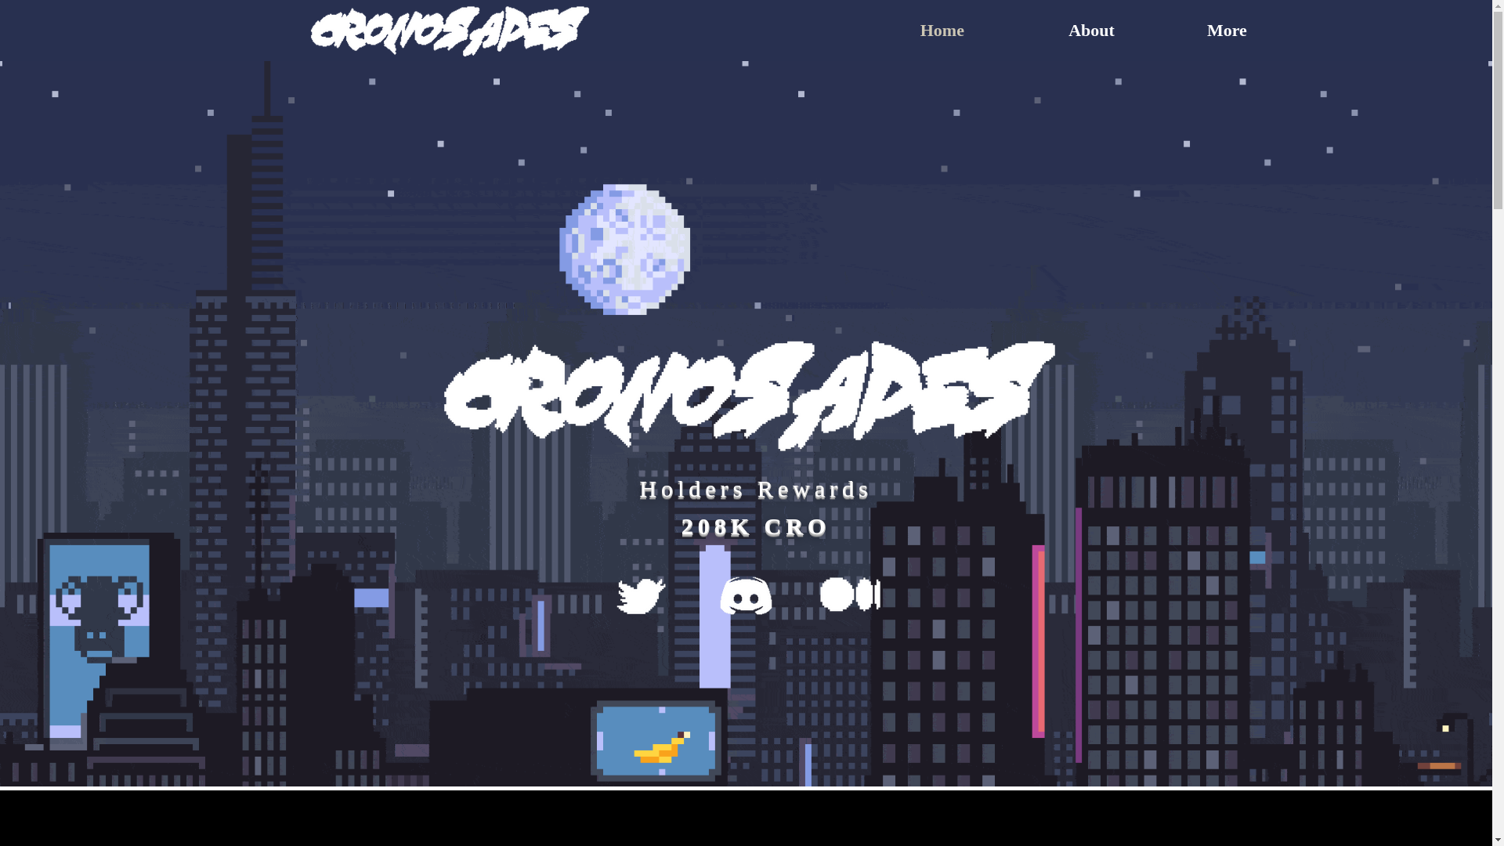 This screenshot has width=1504, height=846. What do you see at coordinates (450, 30) in the screenshot?
I see `Cronos Apes5.png` at bounding box center [450, 30].